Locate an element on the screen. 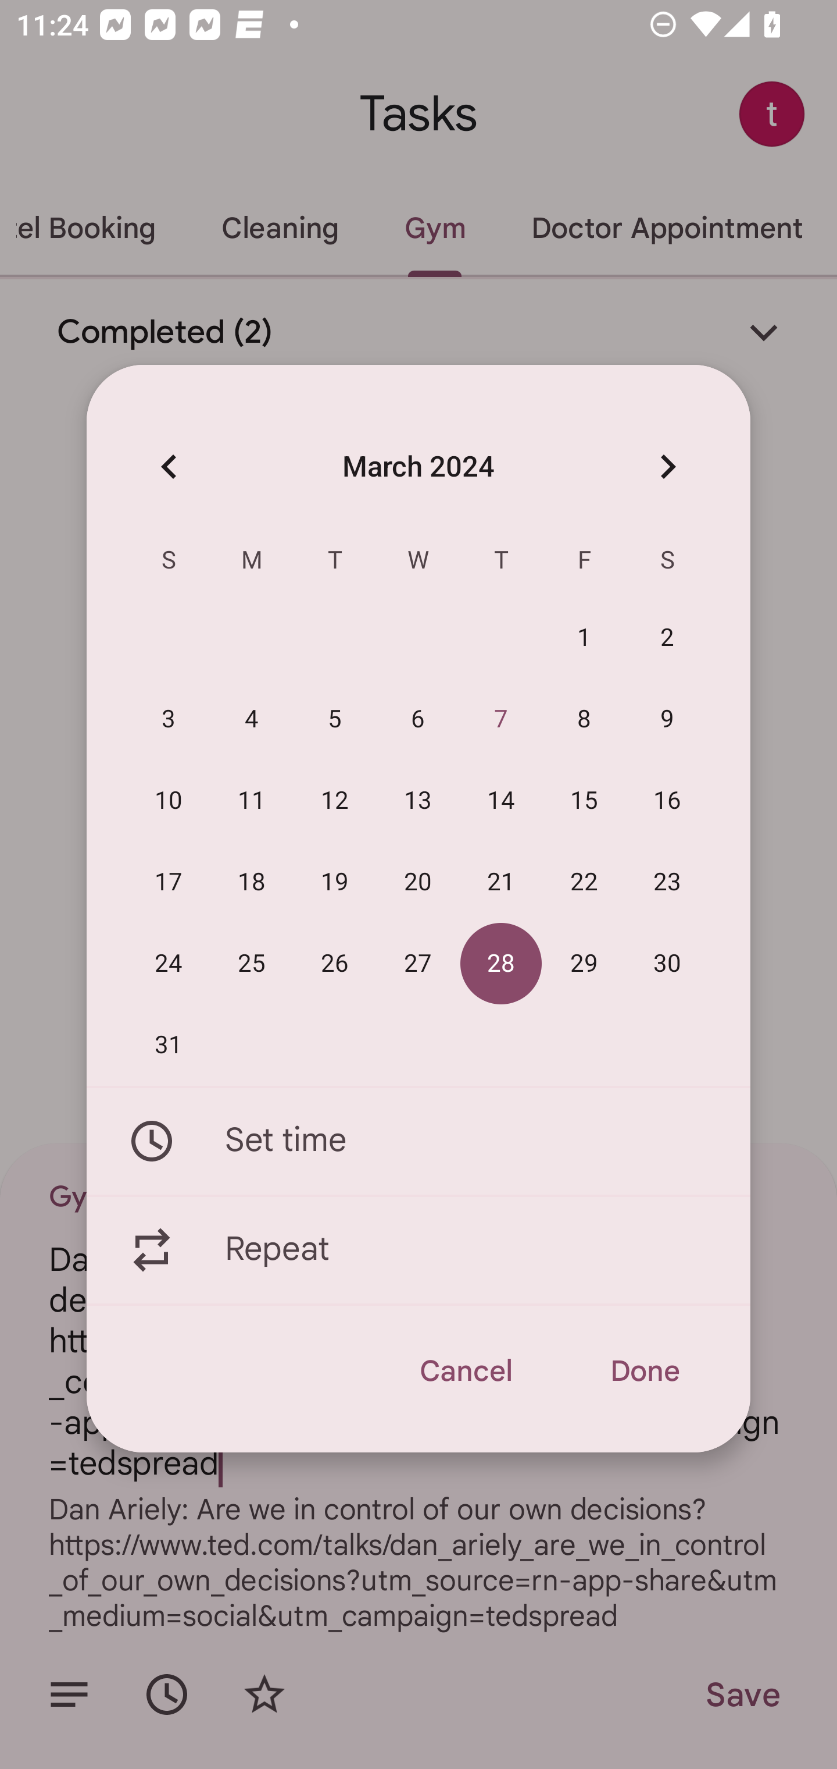  24 24 March 2024 is located at coordinates (169, 964).